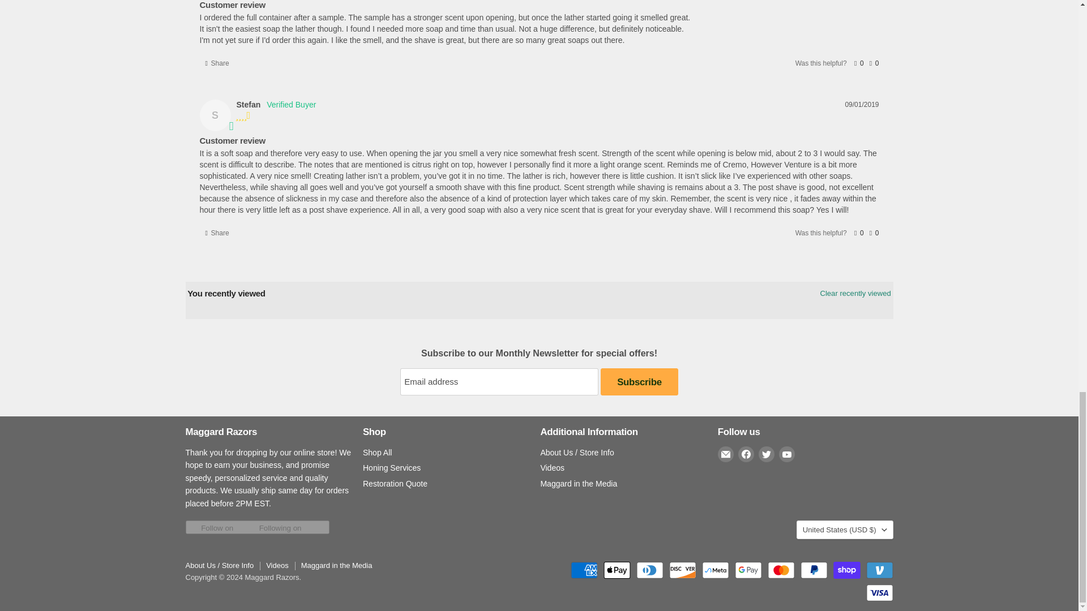 Image resolution: width=1087 pixels, height=611 pixels. Describe the element at coordinates (726, 454) in the screenshot. I see `Email` at that location.